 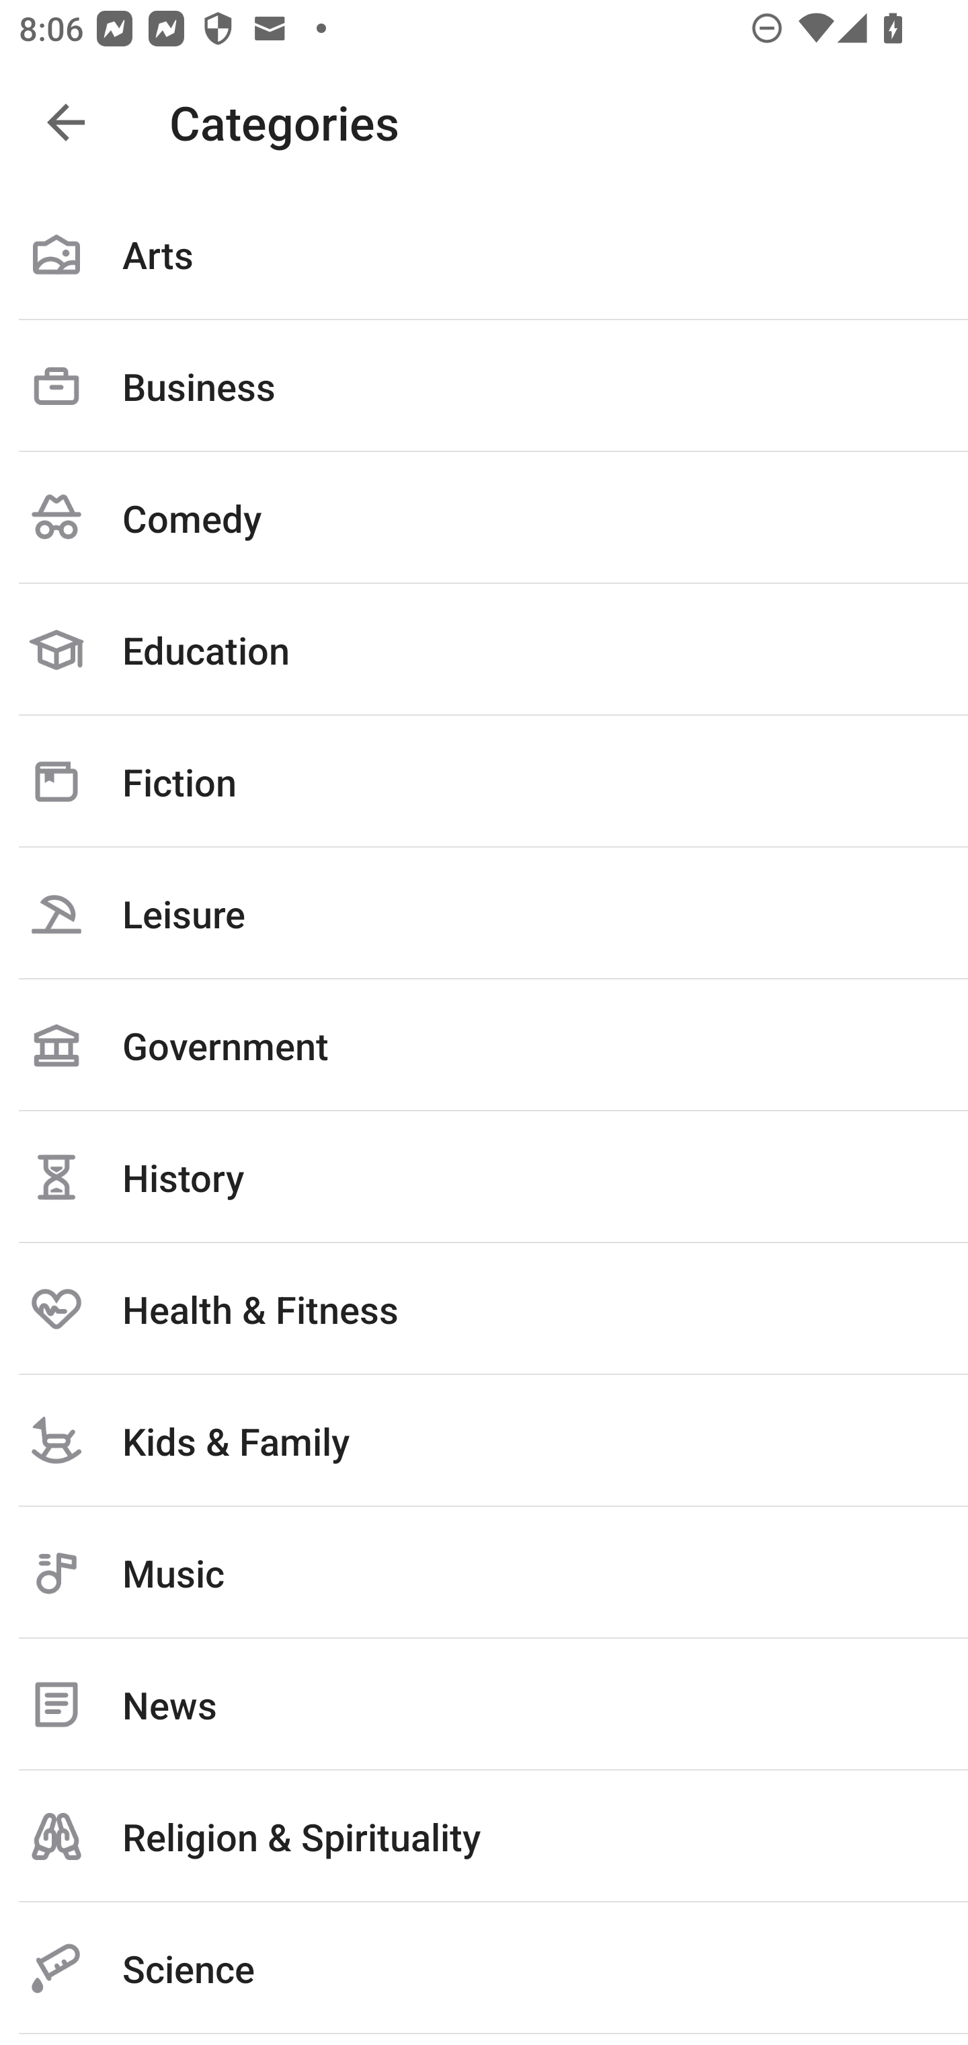 What do you see at coordinates (484, 1573) in the screenshot?
I see `Music` at bounding box center [484, 1573].